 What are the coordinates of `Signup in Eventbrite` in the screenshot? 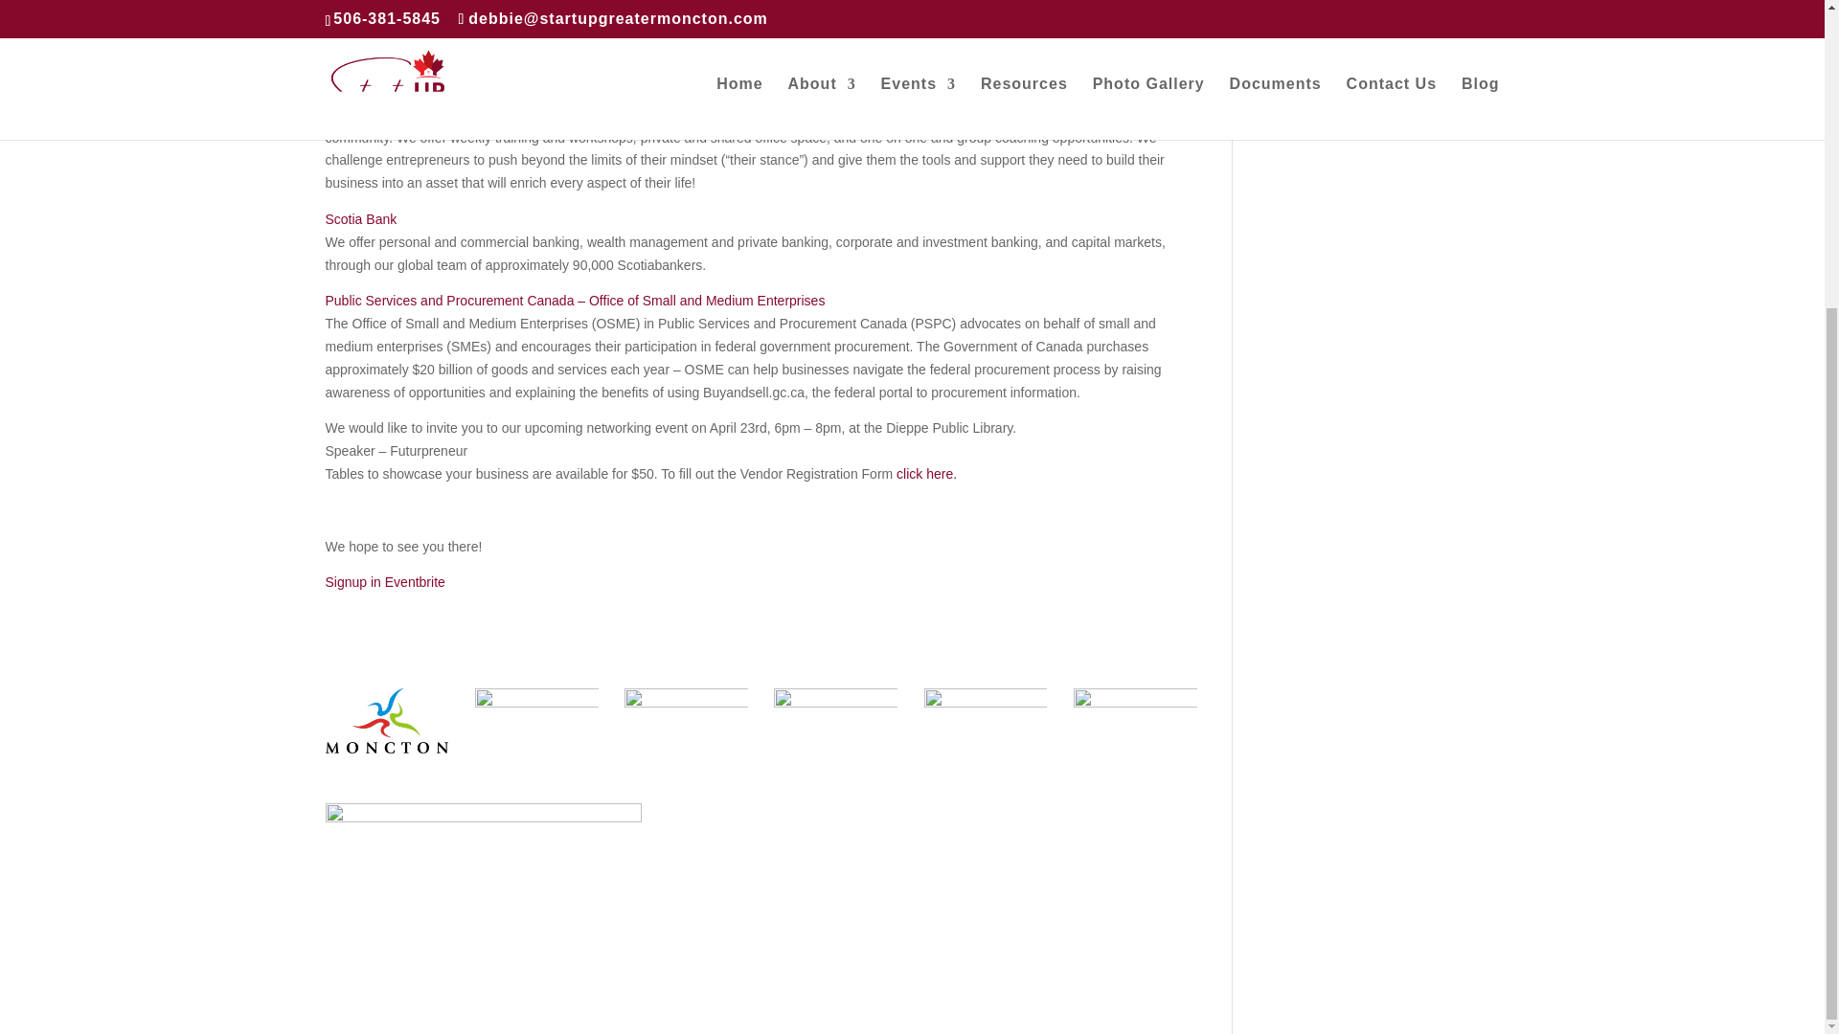 It's located at (385, 582).